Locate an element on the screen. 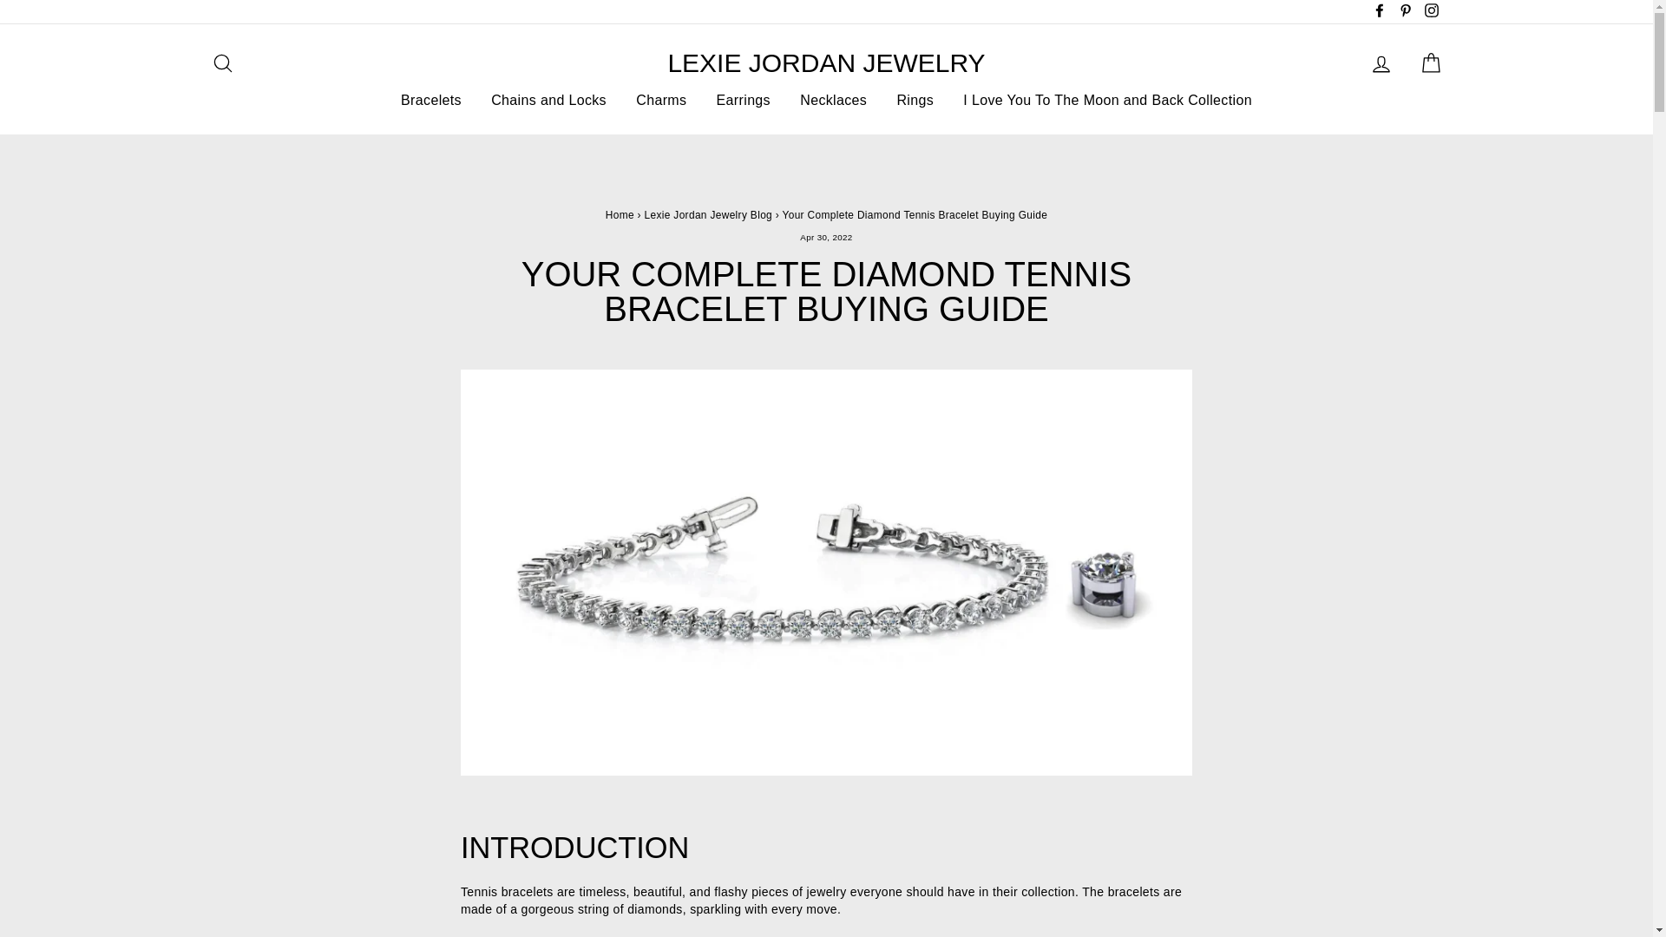 The height and width of the screenshot is (937, 1666). Cart is located at coordinates (1430, 62).